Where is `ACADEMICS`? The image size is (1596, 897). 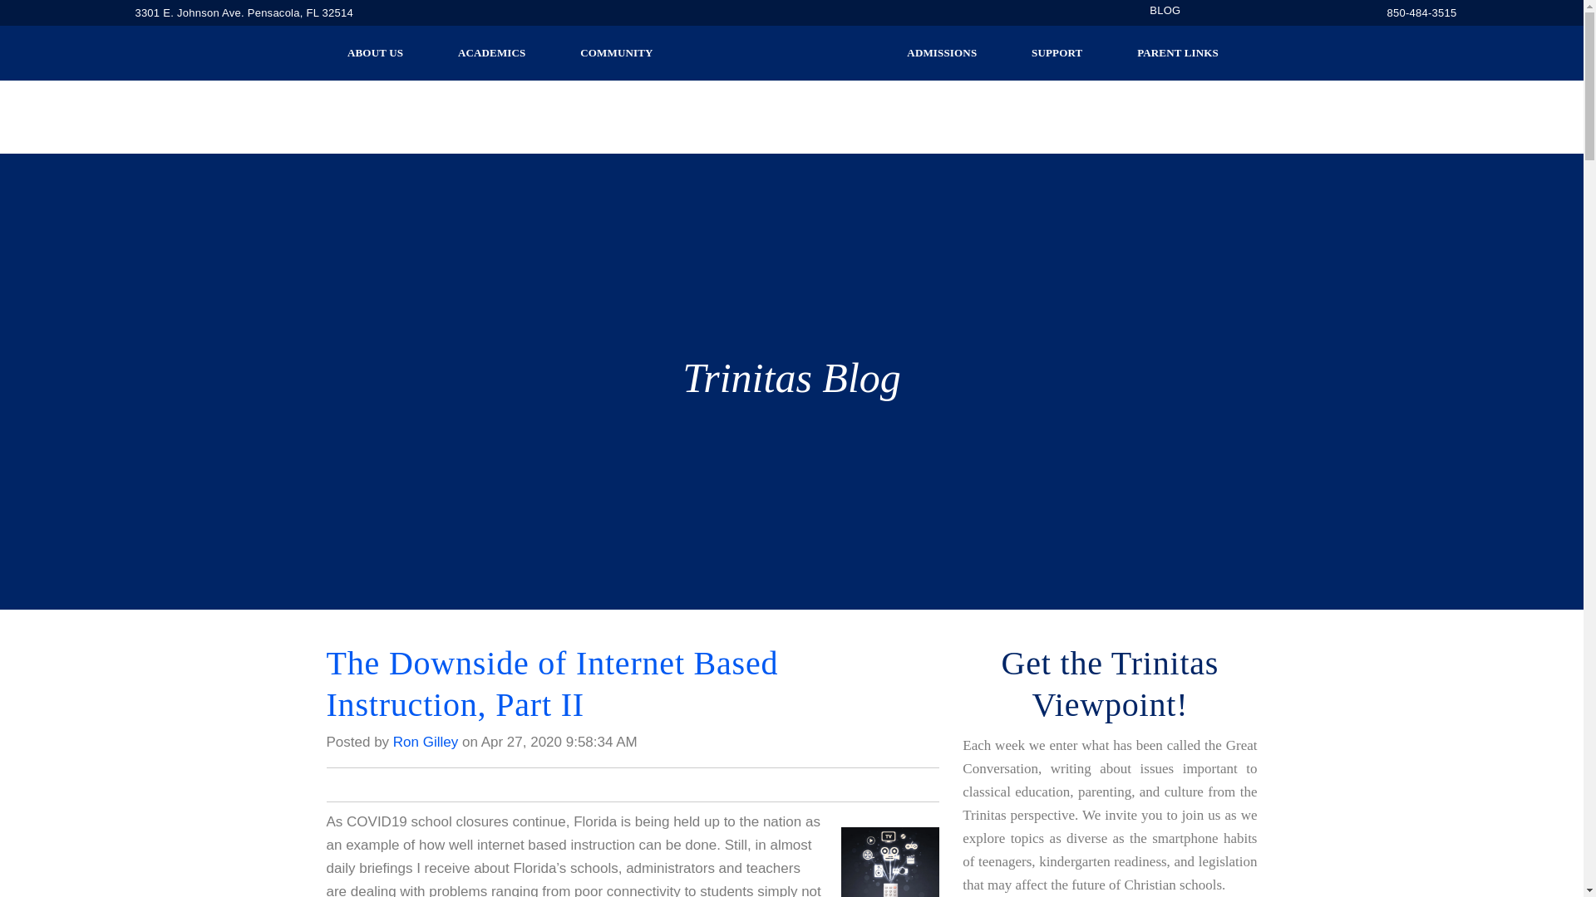 ACADEMICS is located at coordinates (492, 53).